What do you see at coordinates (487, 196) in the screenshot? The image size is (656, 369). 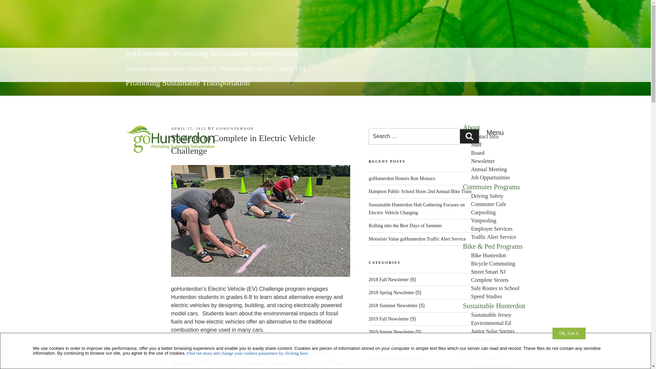 I see `Driving Safety` at bounding box center [487, 196].